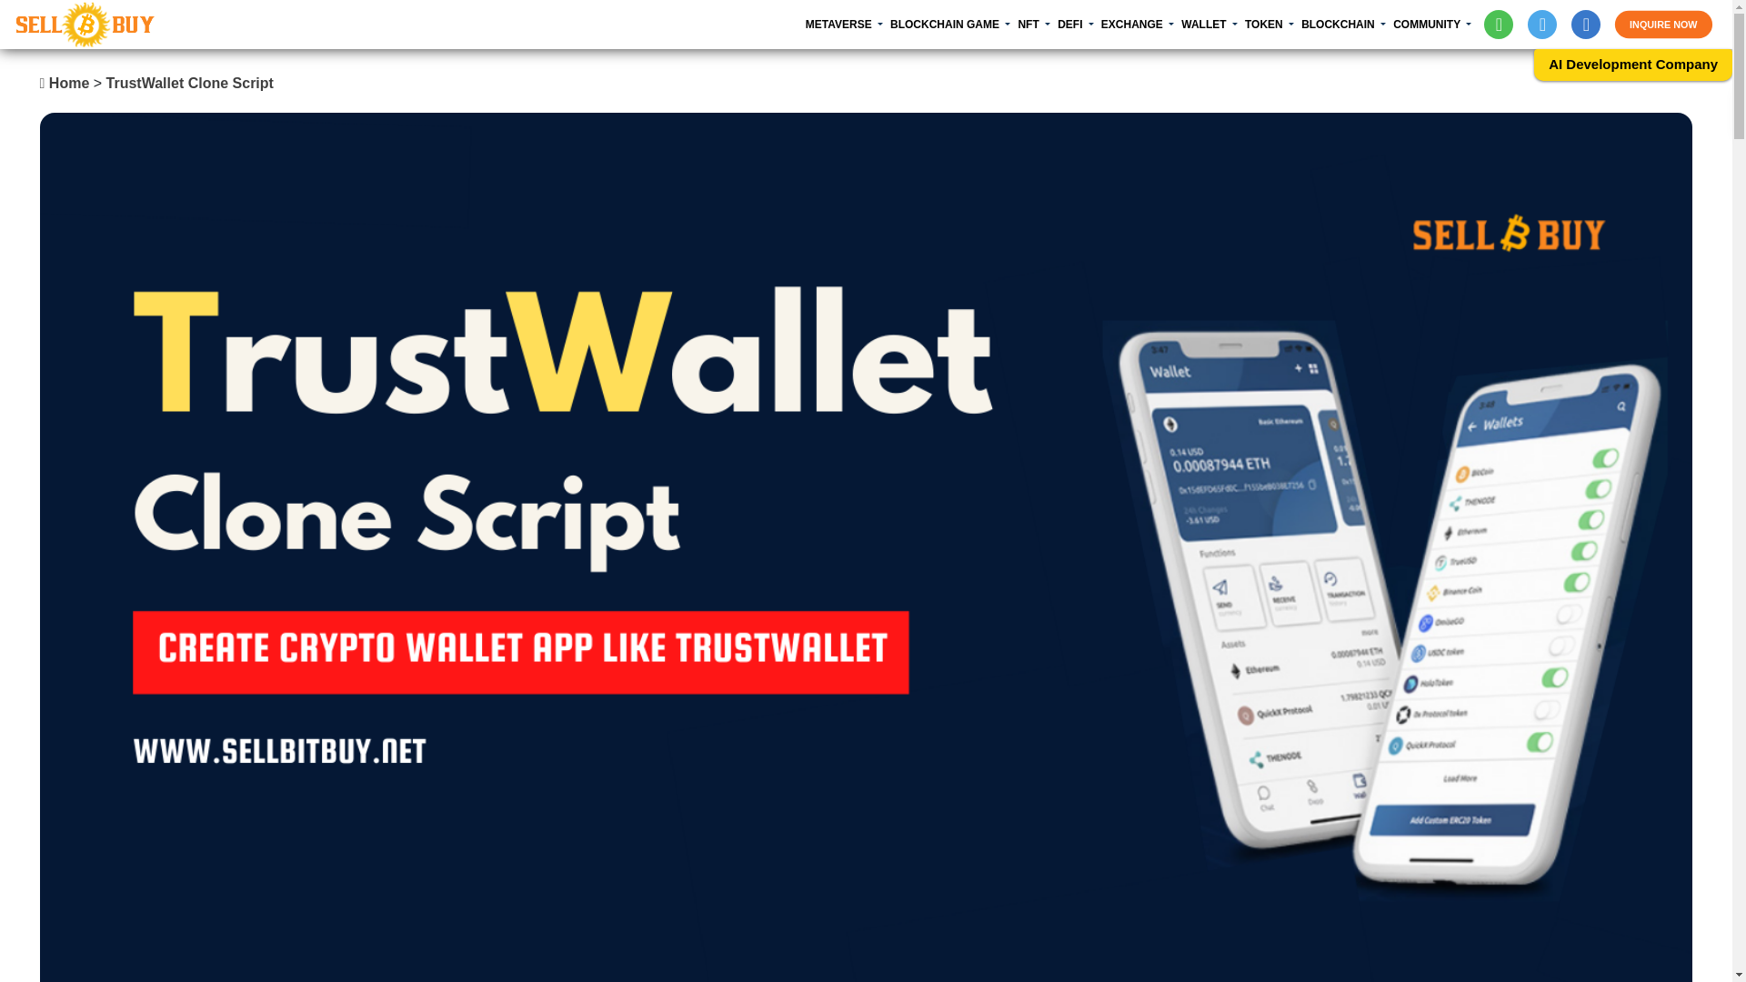 Image resolution: width=1746 pixels, height=982 pixels. What do you see at coordinates (1246, 66) in the screenshot?
I see `Opensea Clone Script` at bounding box center [1246, 66].